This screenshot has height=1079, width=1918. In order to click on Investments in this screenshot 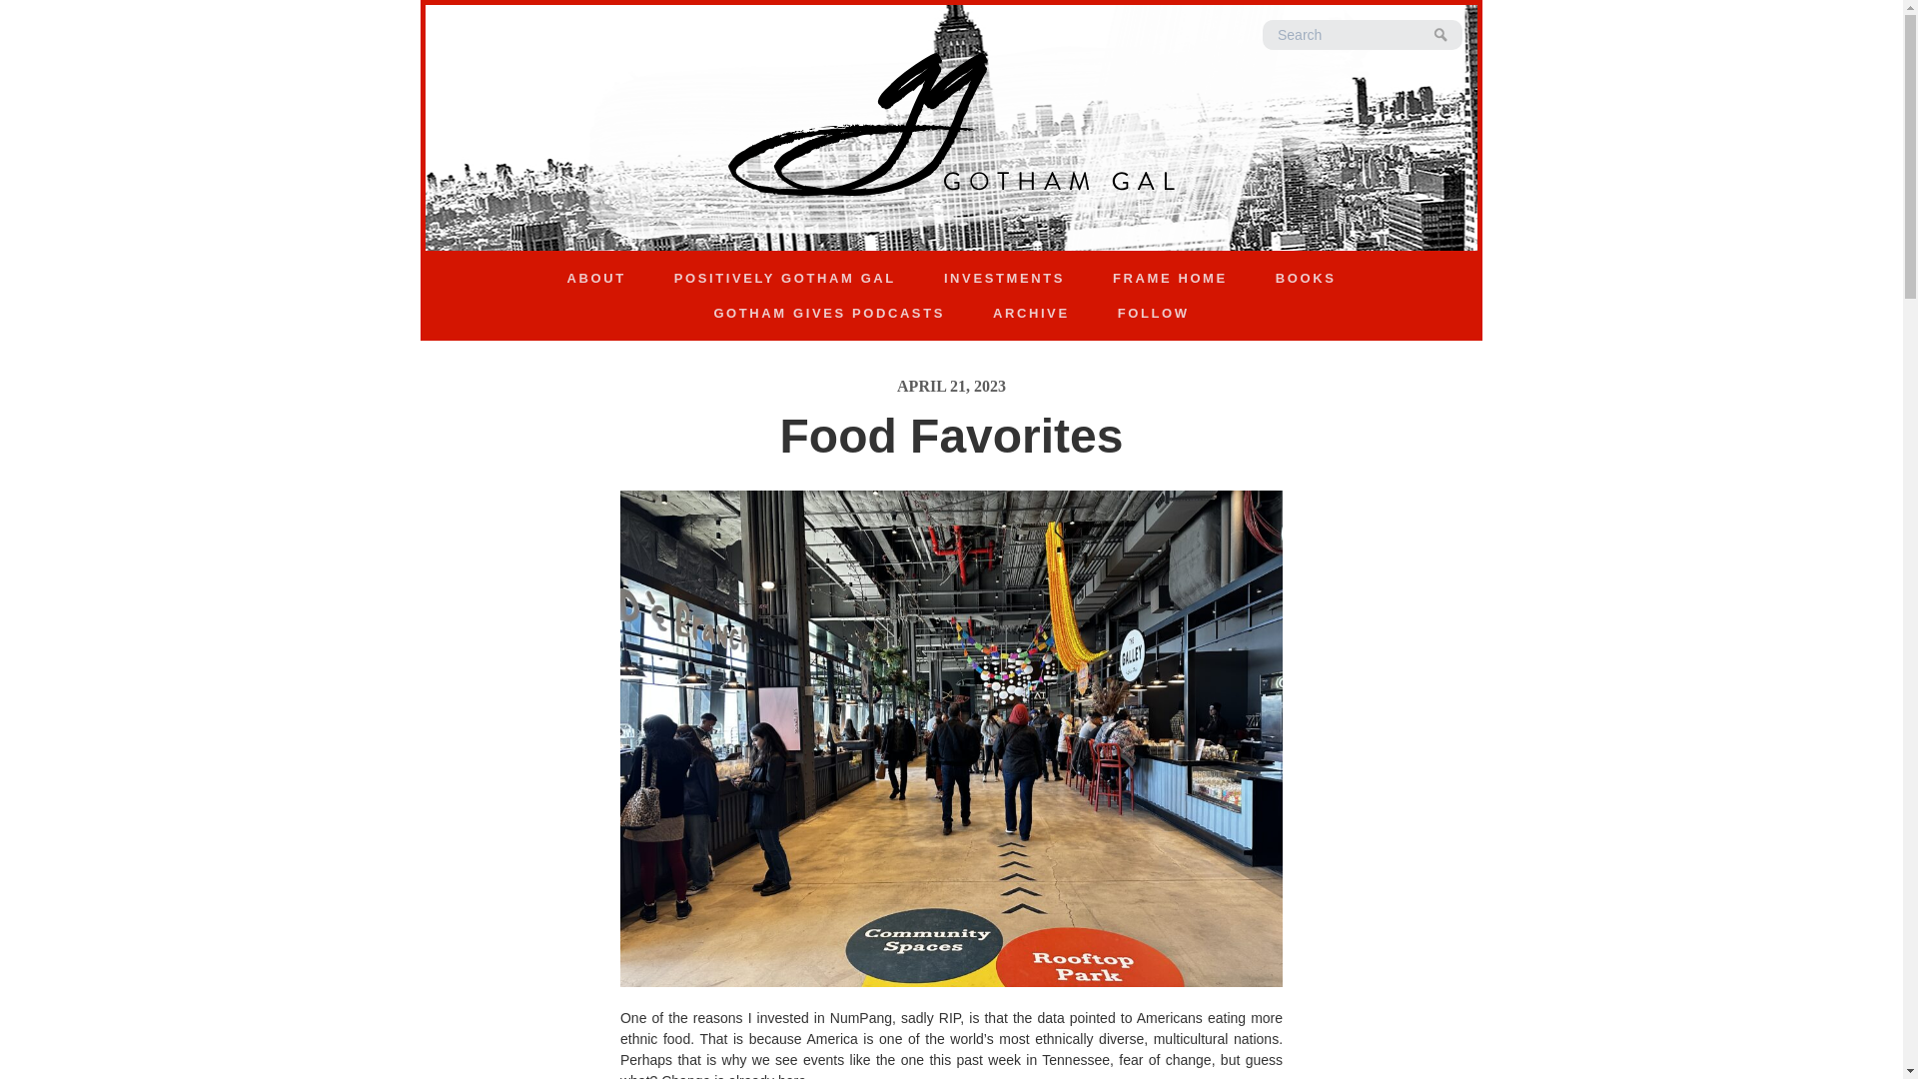, I will do `click(1005, 278)`.